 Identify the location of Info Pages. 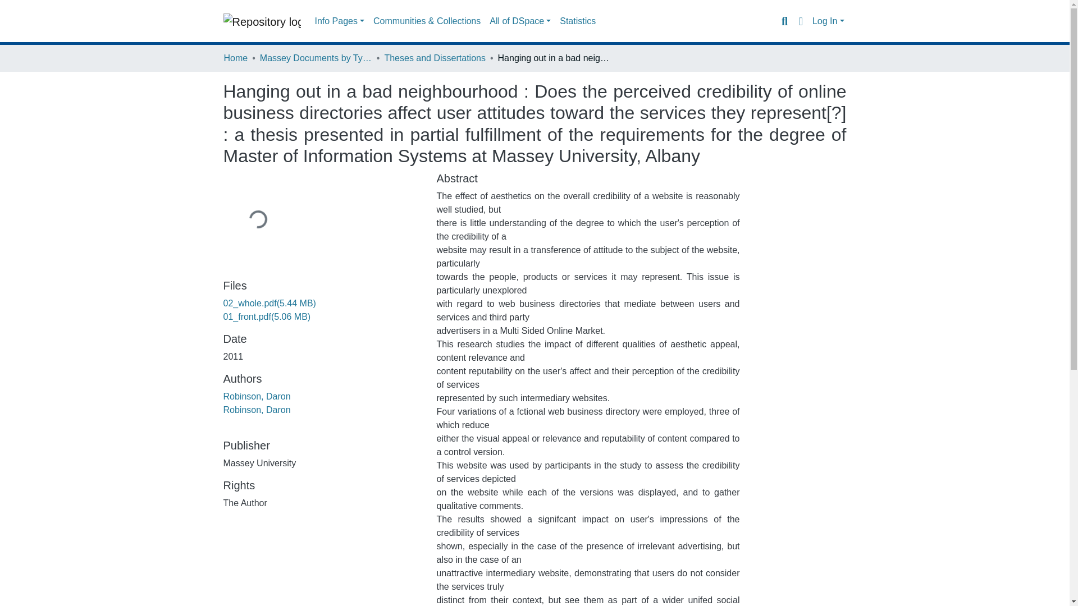
(339, 21).